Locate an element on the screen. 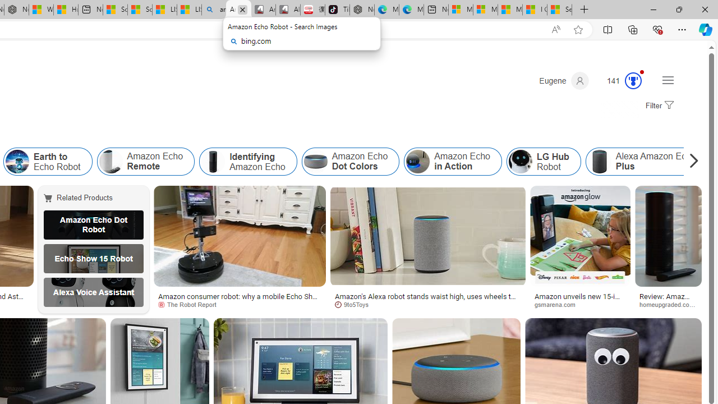 Image resolution: width=718 pixels, height=404 pixels. Amazon Echo Remote is located at coordinates (145, 162).